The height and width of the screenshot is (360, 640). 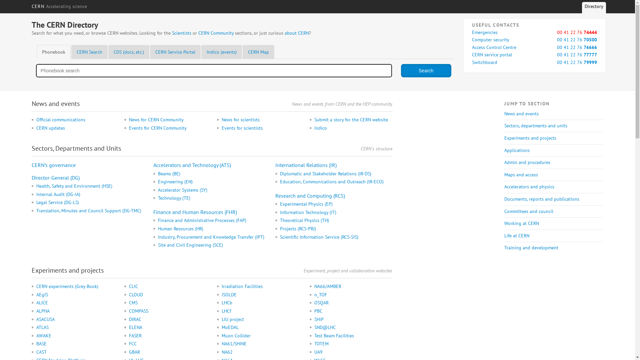 I want to click on Phonebook, so click(x=54, y=52).